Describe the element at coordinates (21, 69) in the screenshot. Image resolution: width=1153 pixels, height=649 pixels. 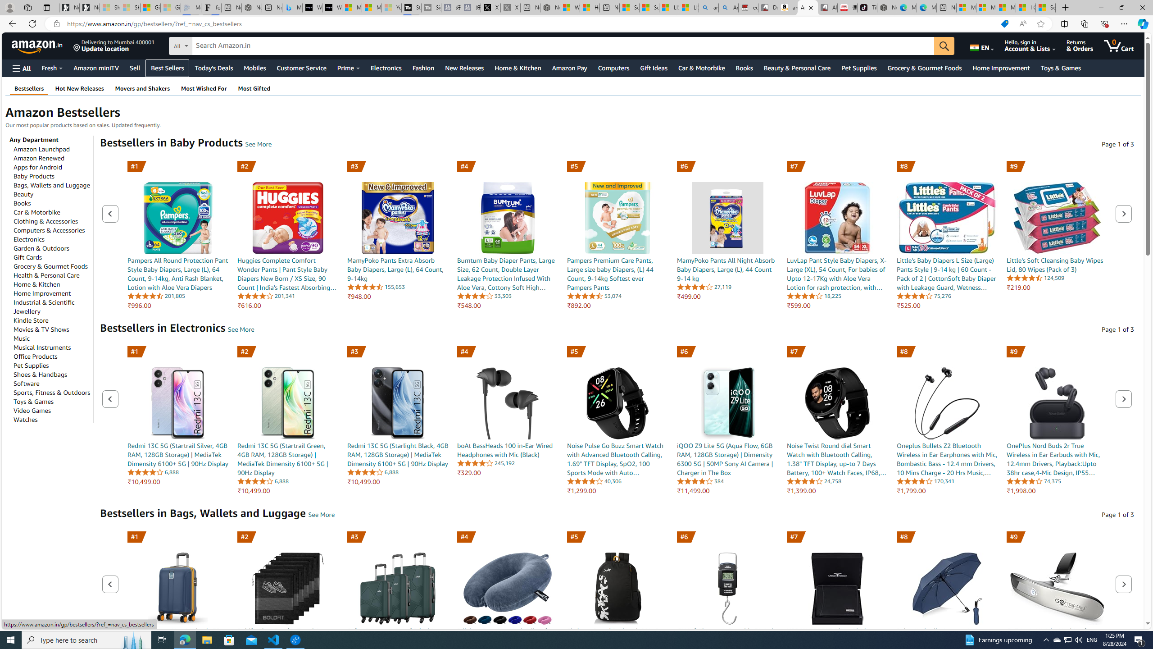
I see `Open Menu` at that location.